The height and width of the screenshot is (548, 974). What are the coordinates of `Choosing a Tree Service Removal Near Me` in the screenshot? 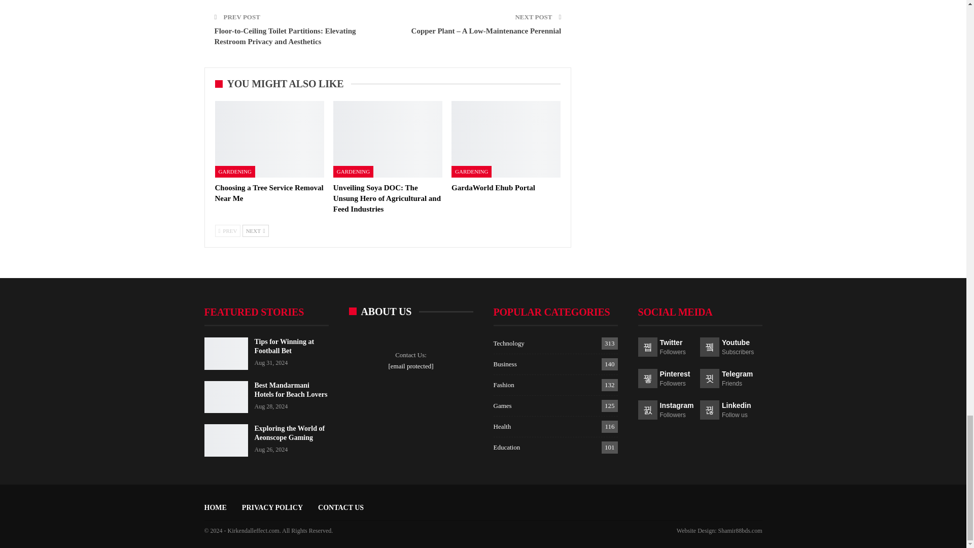 It's located at (270, 139).